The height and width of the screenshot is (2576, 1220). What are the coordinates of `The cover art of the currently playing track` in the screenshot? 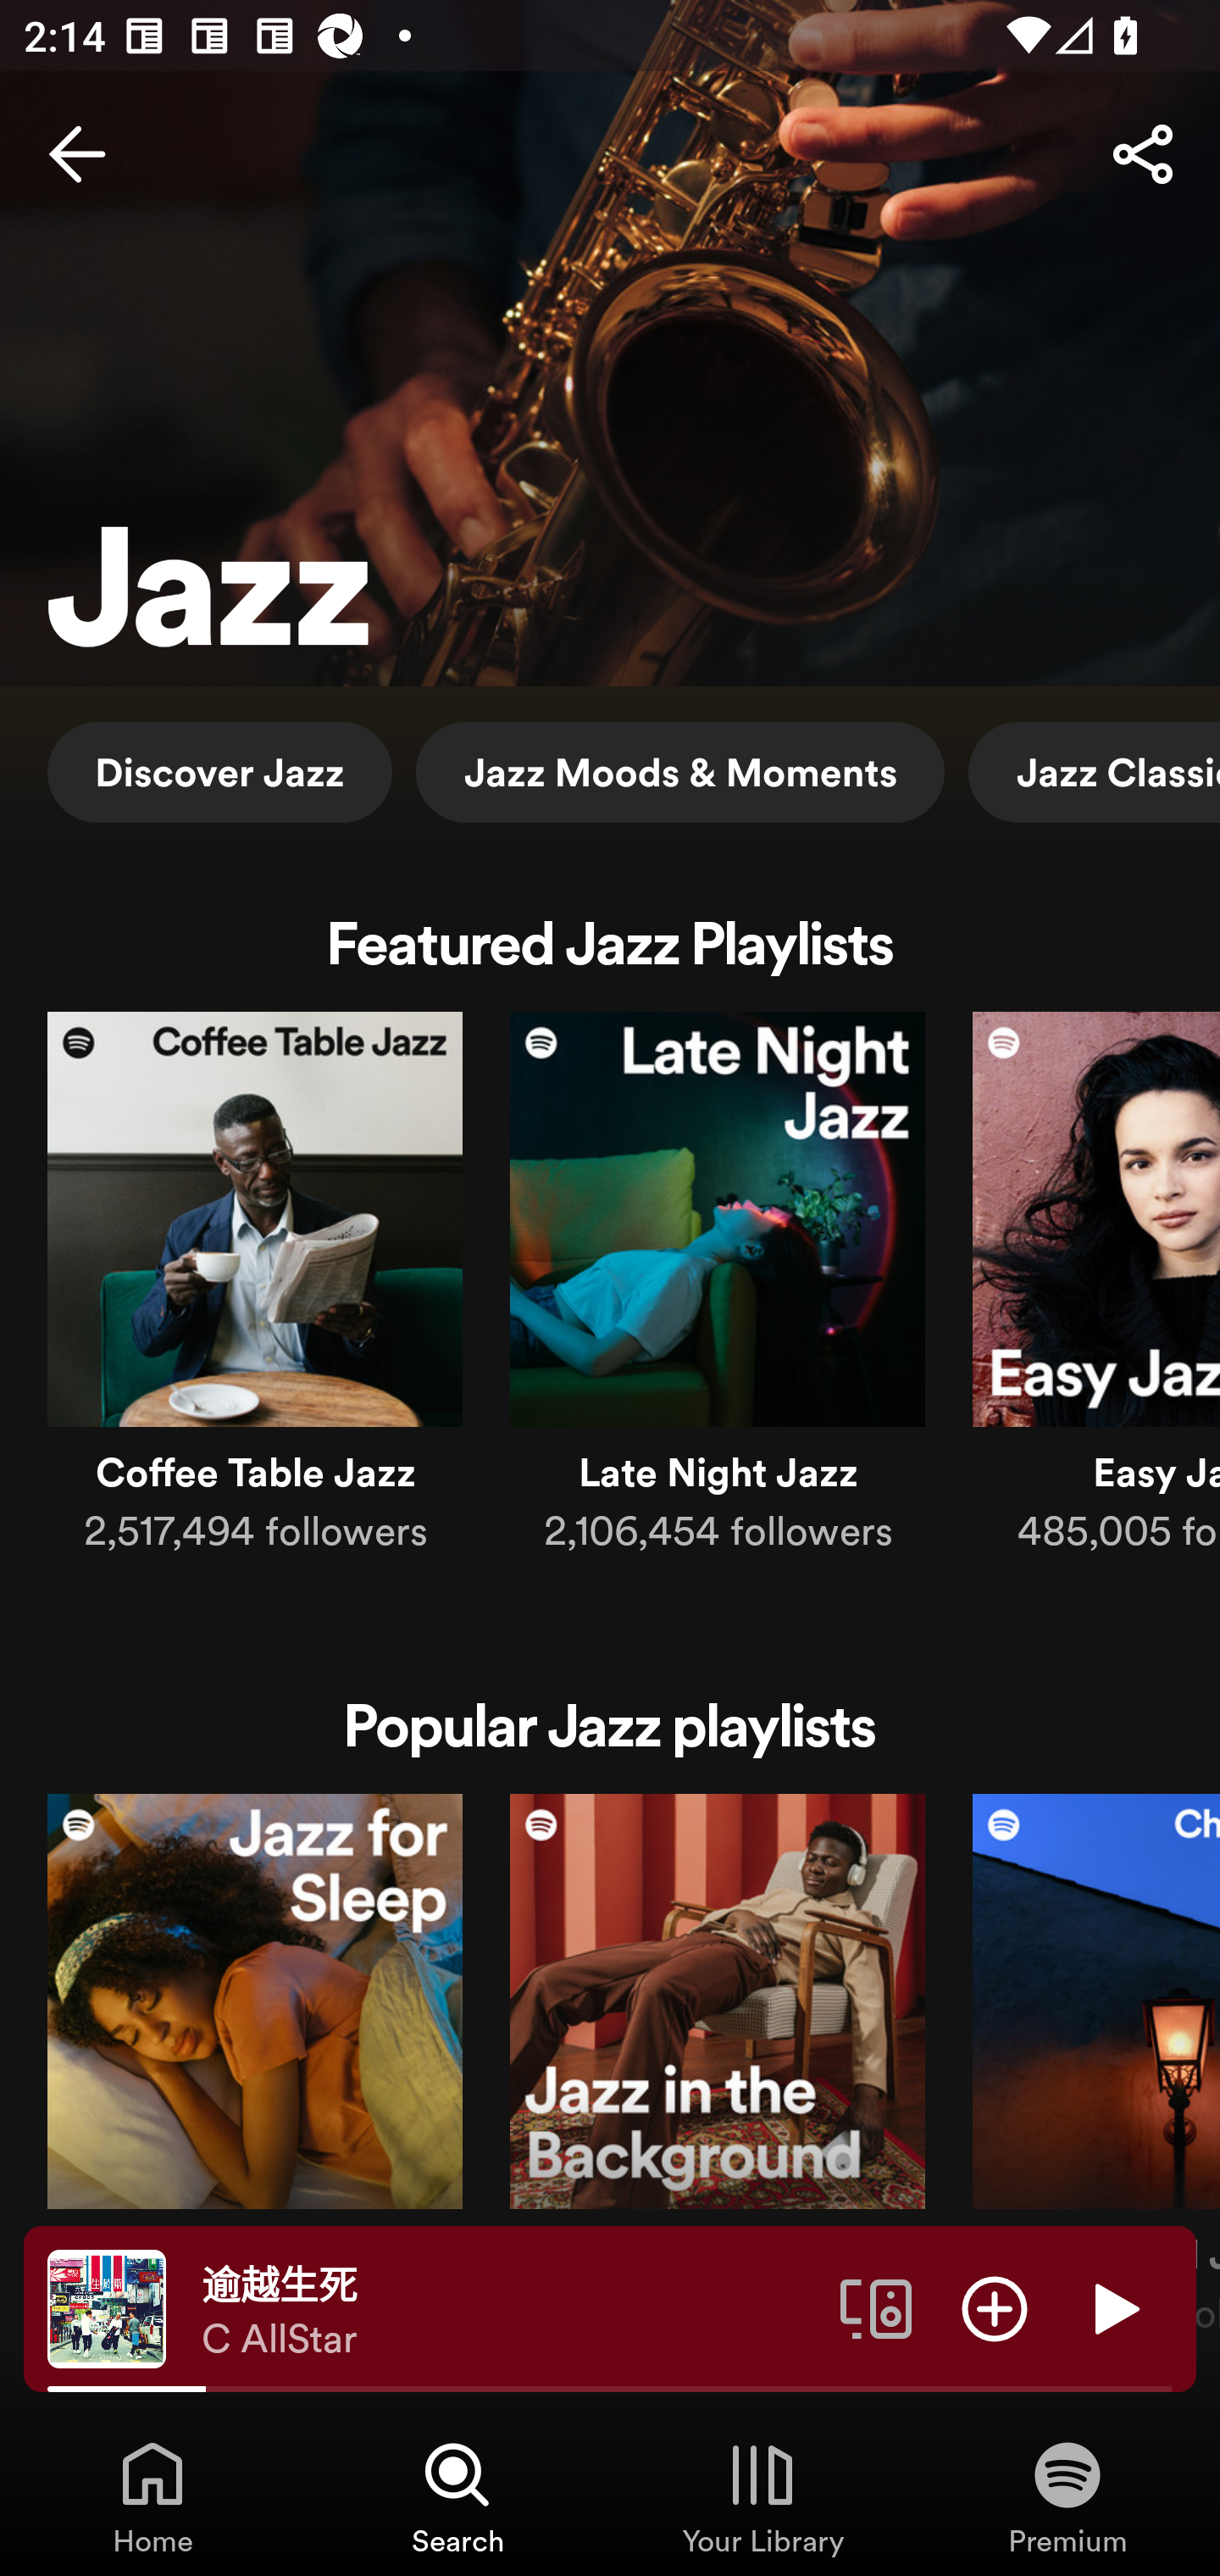 It's located at (107, 2307).